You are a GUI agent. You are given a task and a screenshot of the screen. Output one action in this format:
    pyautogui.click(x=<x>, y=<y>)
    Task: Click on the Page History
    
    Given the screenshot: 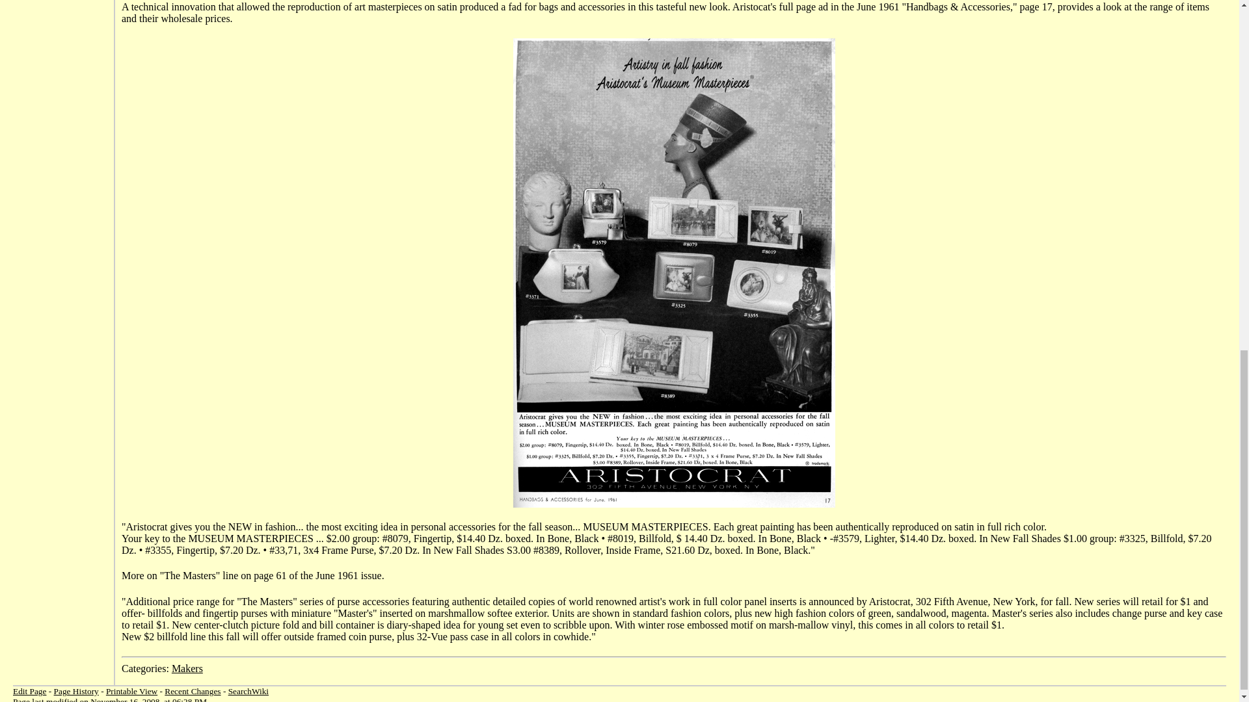 What is the action you would take?
    pyautogui.click(x=75, y=692)
    